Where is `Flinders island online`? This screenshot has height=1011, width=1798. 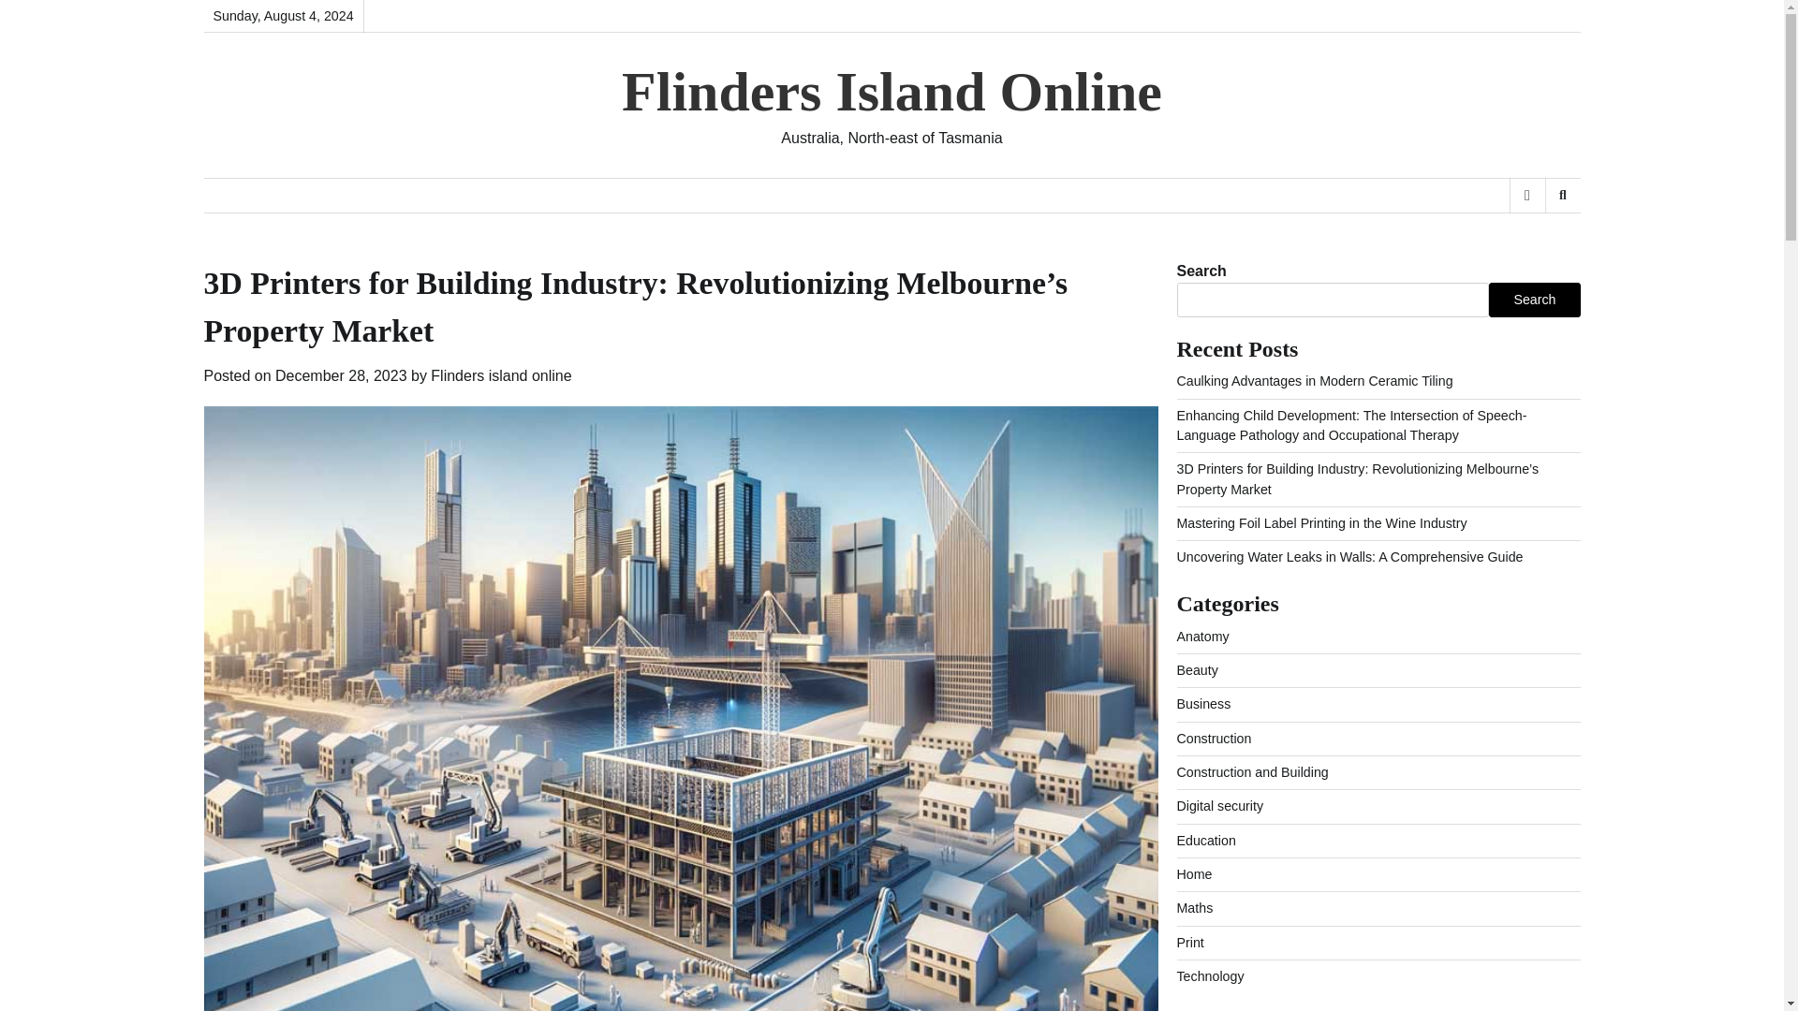
Flinders island online is located at coordinates (501, 376).